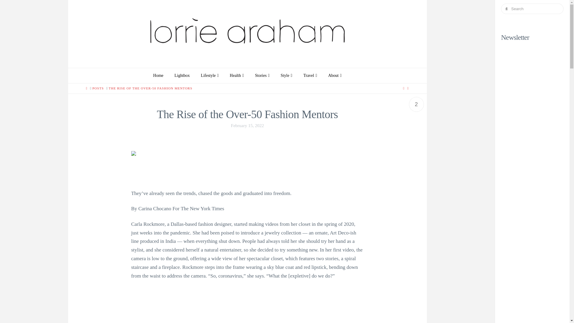  Describe the element at coordinates (151, 89) in the screenshot. I see `You Are Here` at that location.